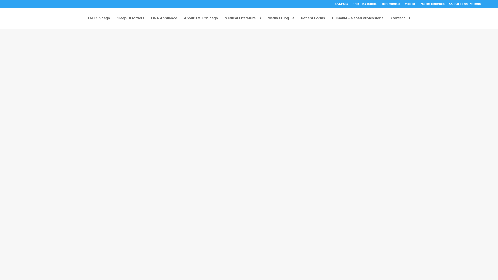  What do you see at coordinates (391, 5) in the screenshot?
I see `Testimonials` at bounding box center [391, 5].